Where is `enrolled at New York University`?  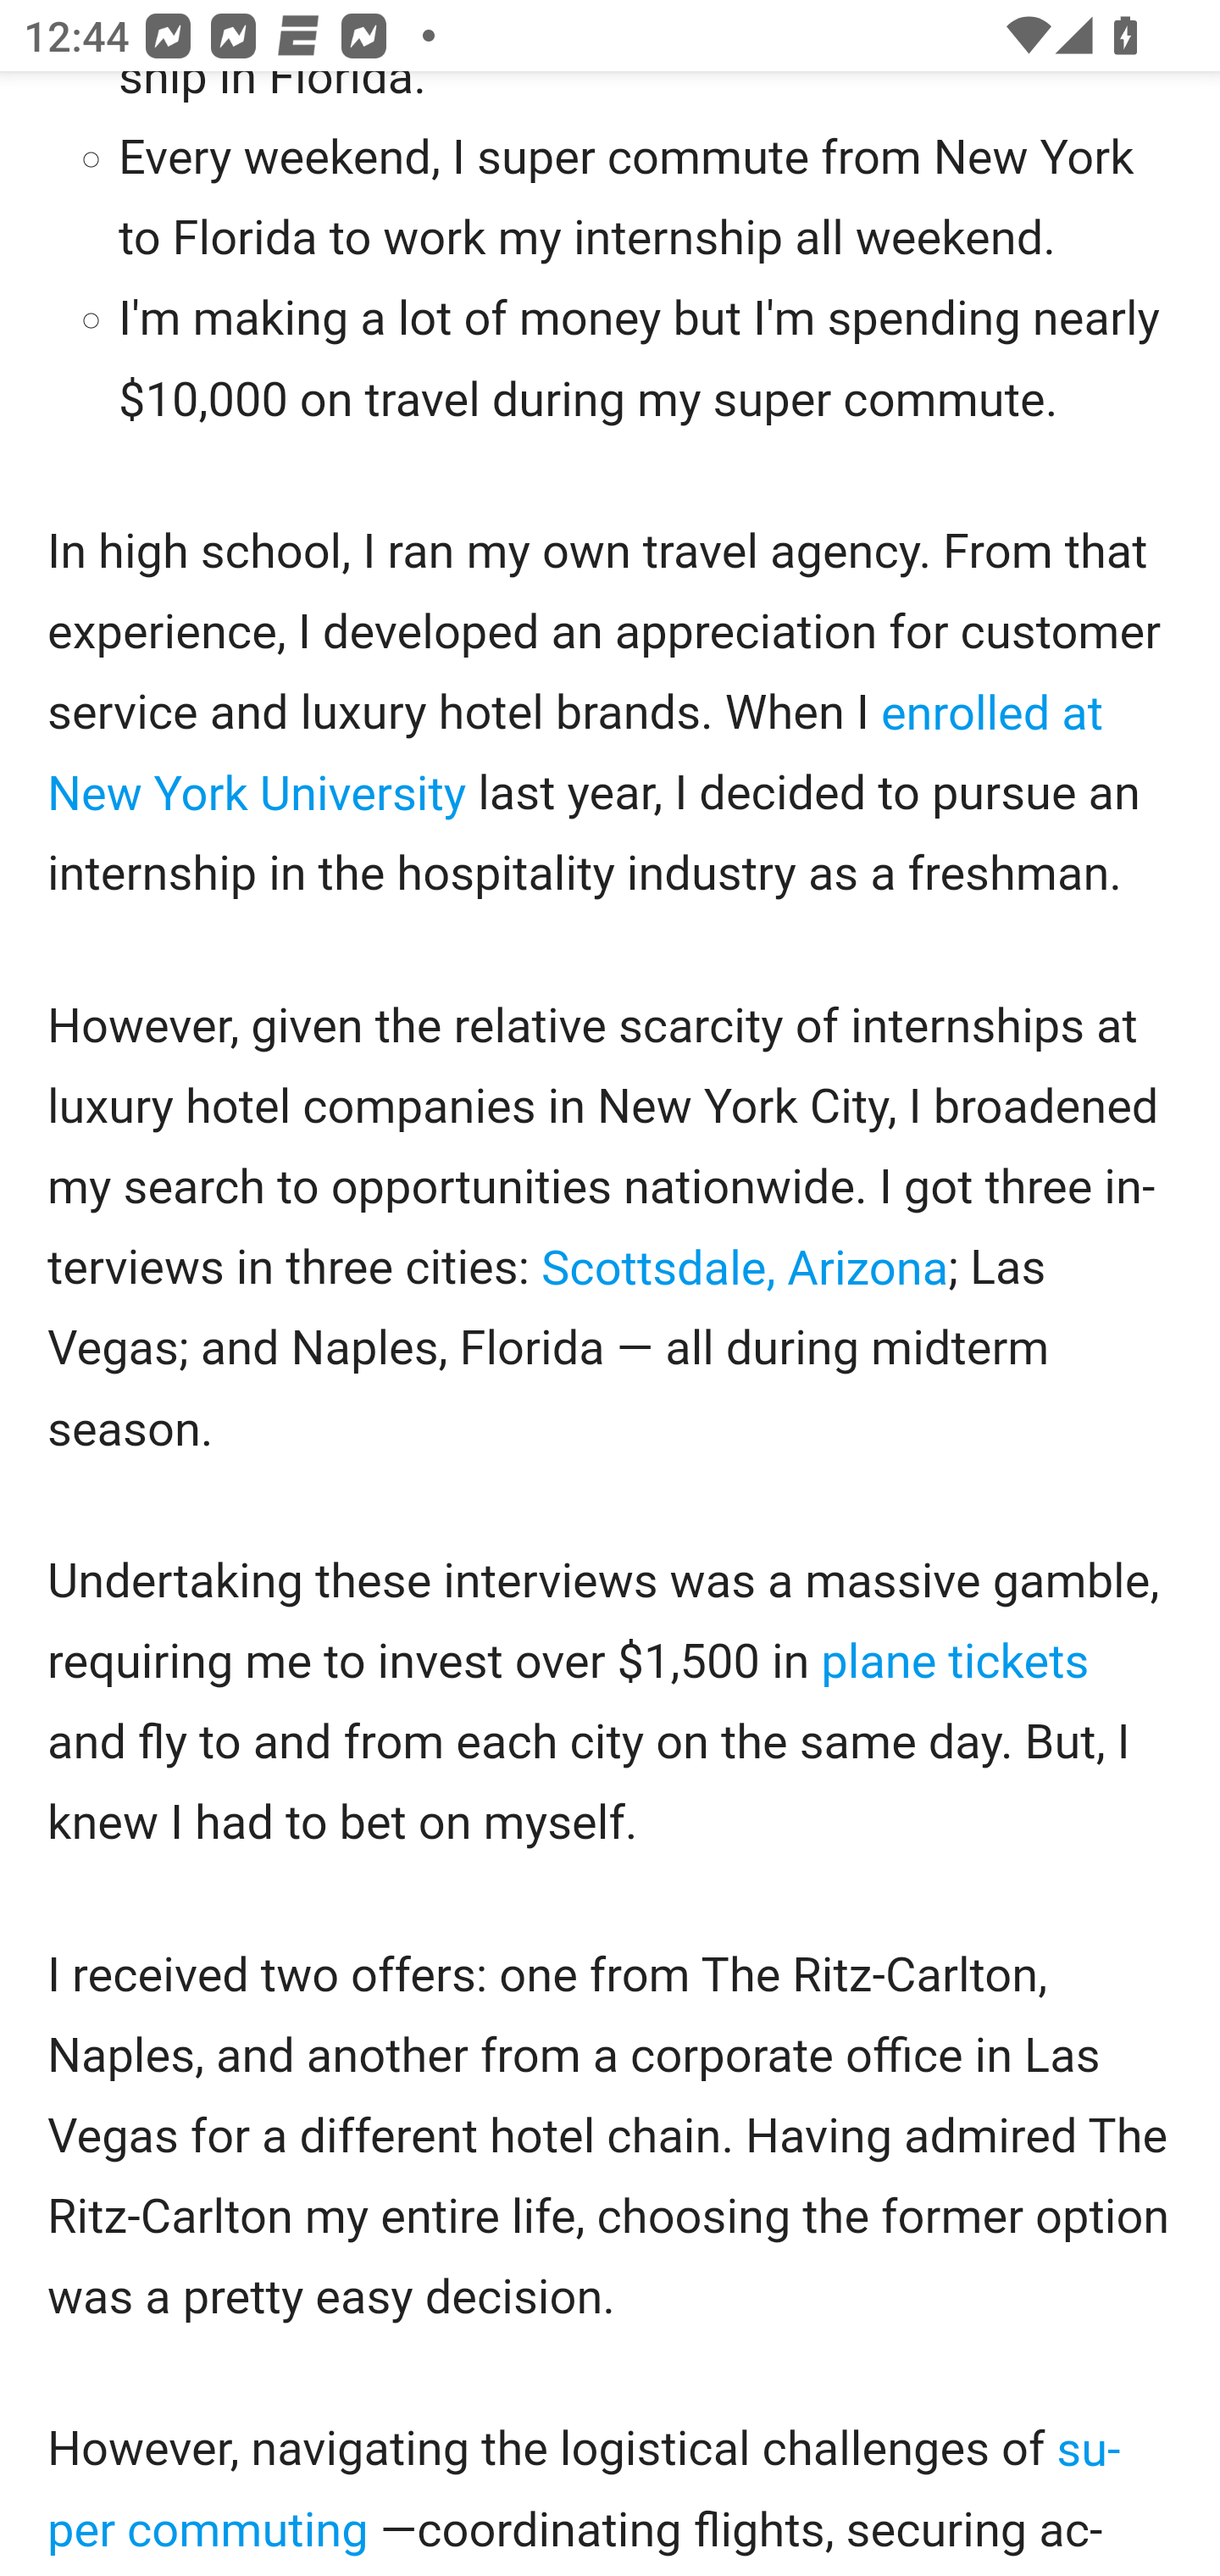 enrolled at New York University is located at coordinates (576, 752).